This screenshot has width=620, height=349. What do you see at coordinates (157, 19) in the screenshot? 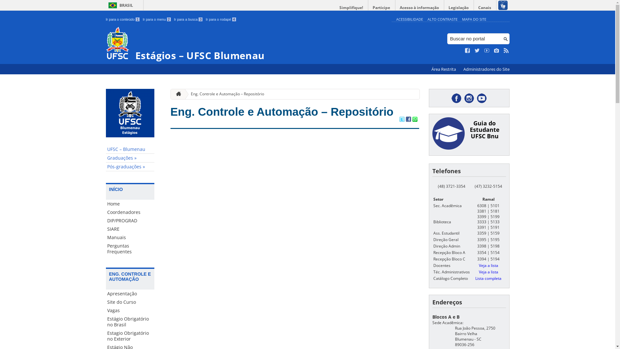
I see `Ir para o menu 2` at bounding box center [157, 19].